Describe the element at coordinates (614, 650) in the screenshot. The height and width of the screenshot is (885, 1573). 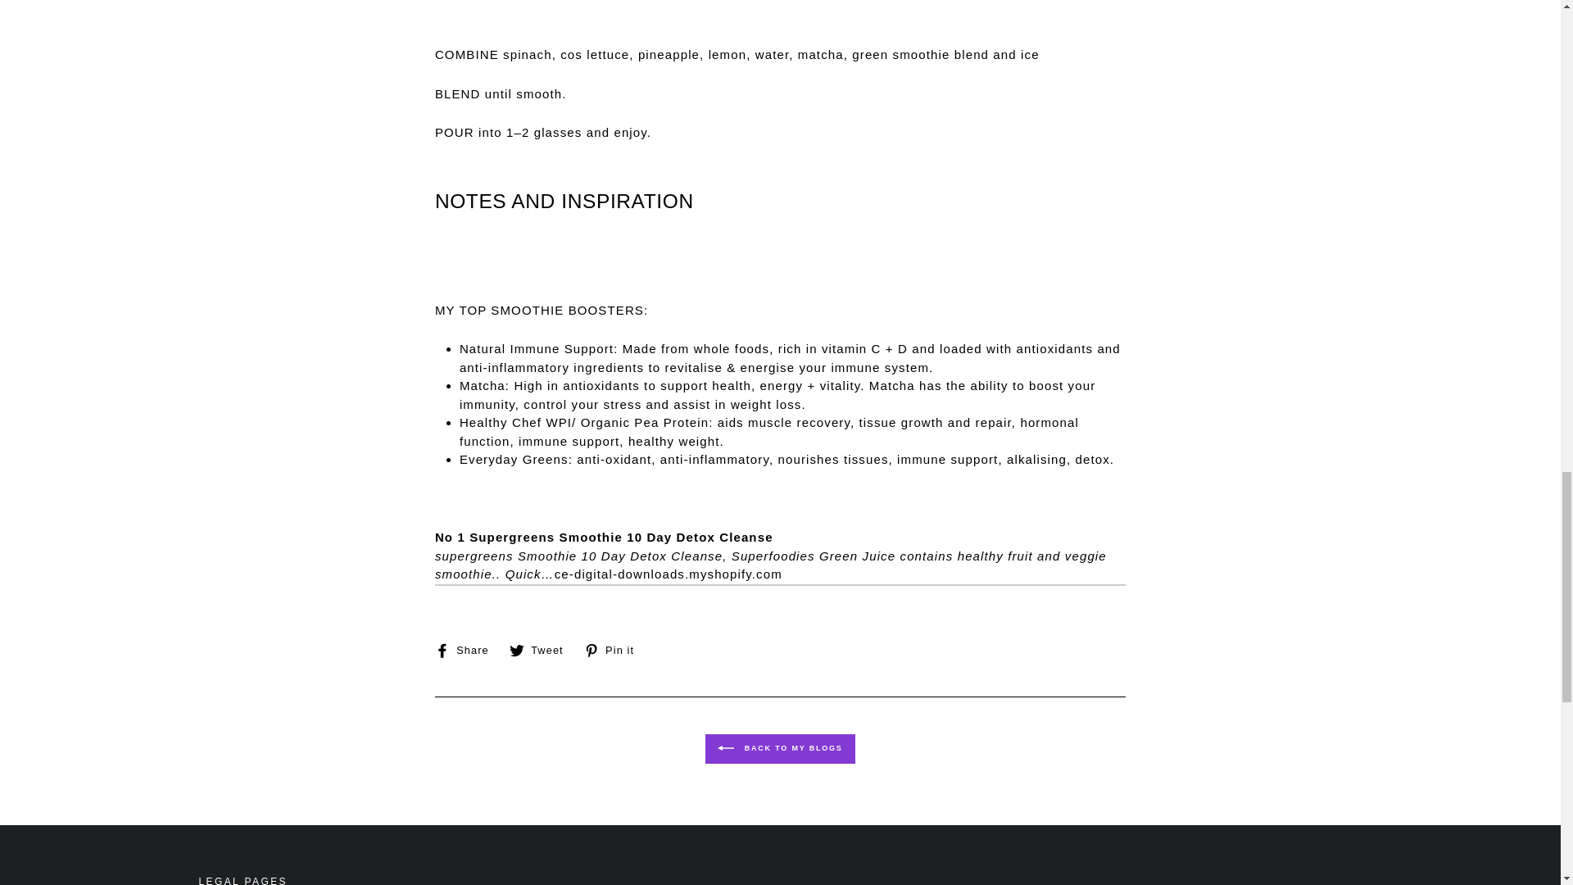
I see `Pin on Pinterest` at that location.